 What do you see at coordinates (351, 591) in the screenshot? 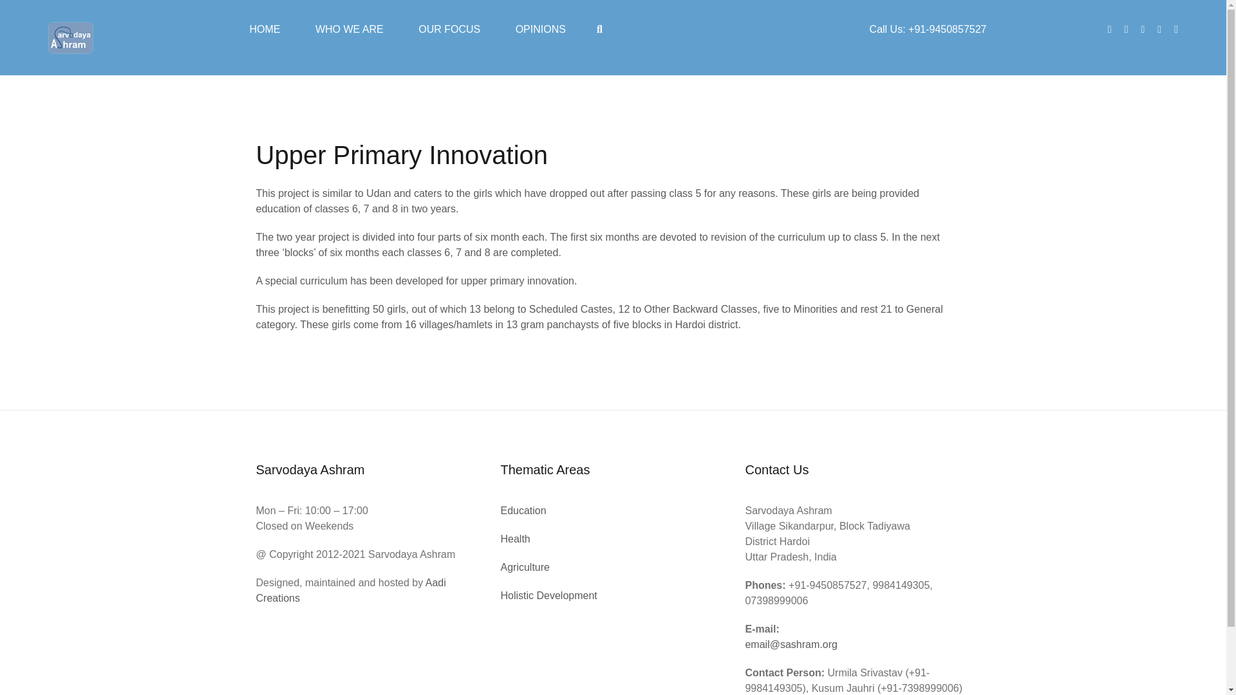
I see `Aadi Creations` at bounding box center [351, 591].